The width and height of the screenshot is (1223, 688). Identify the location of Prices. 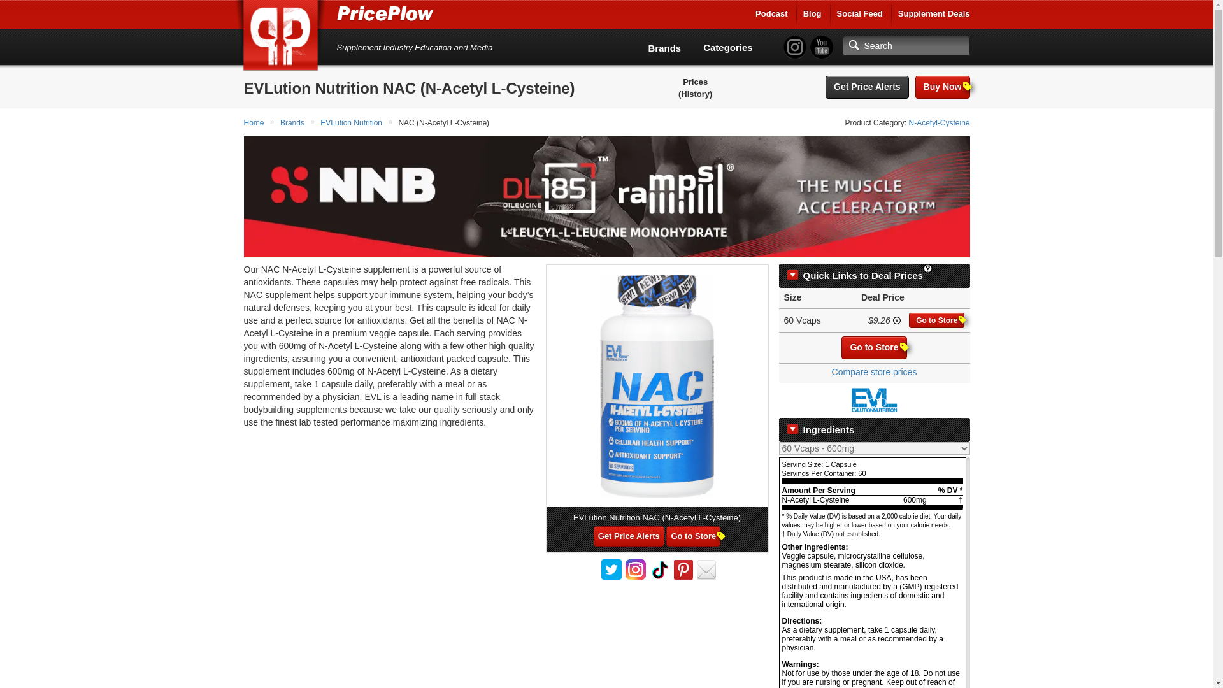
(695, 82).